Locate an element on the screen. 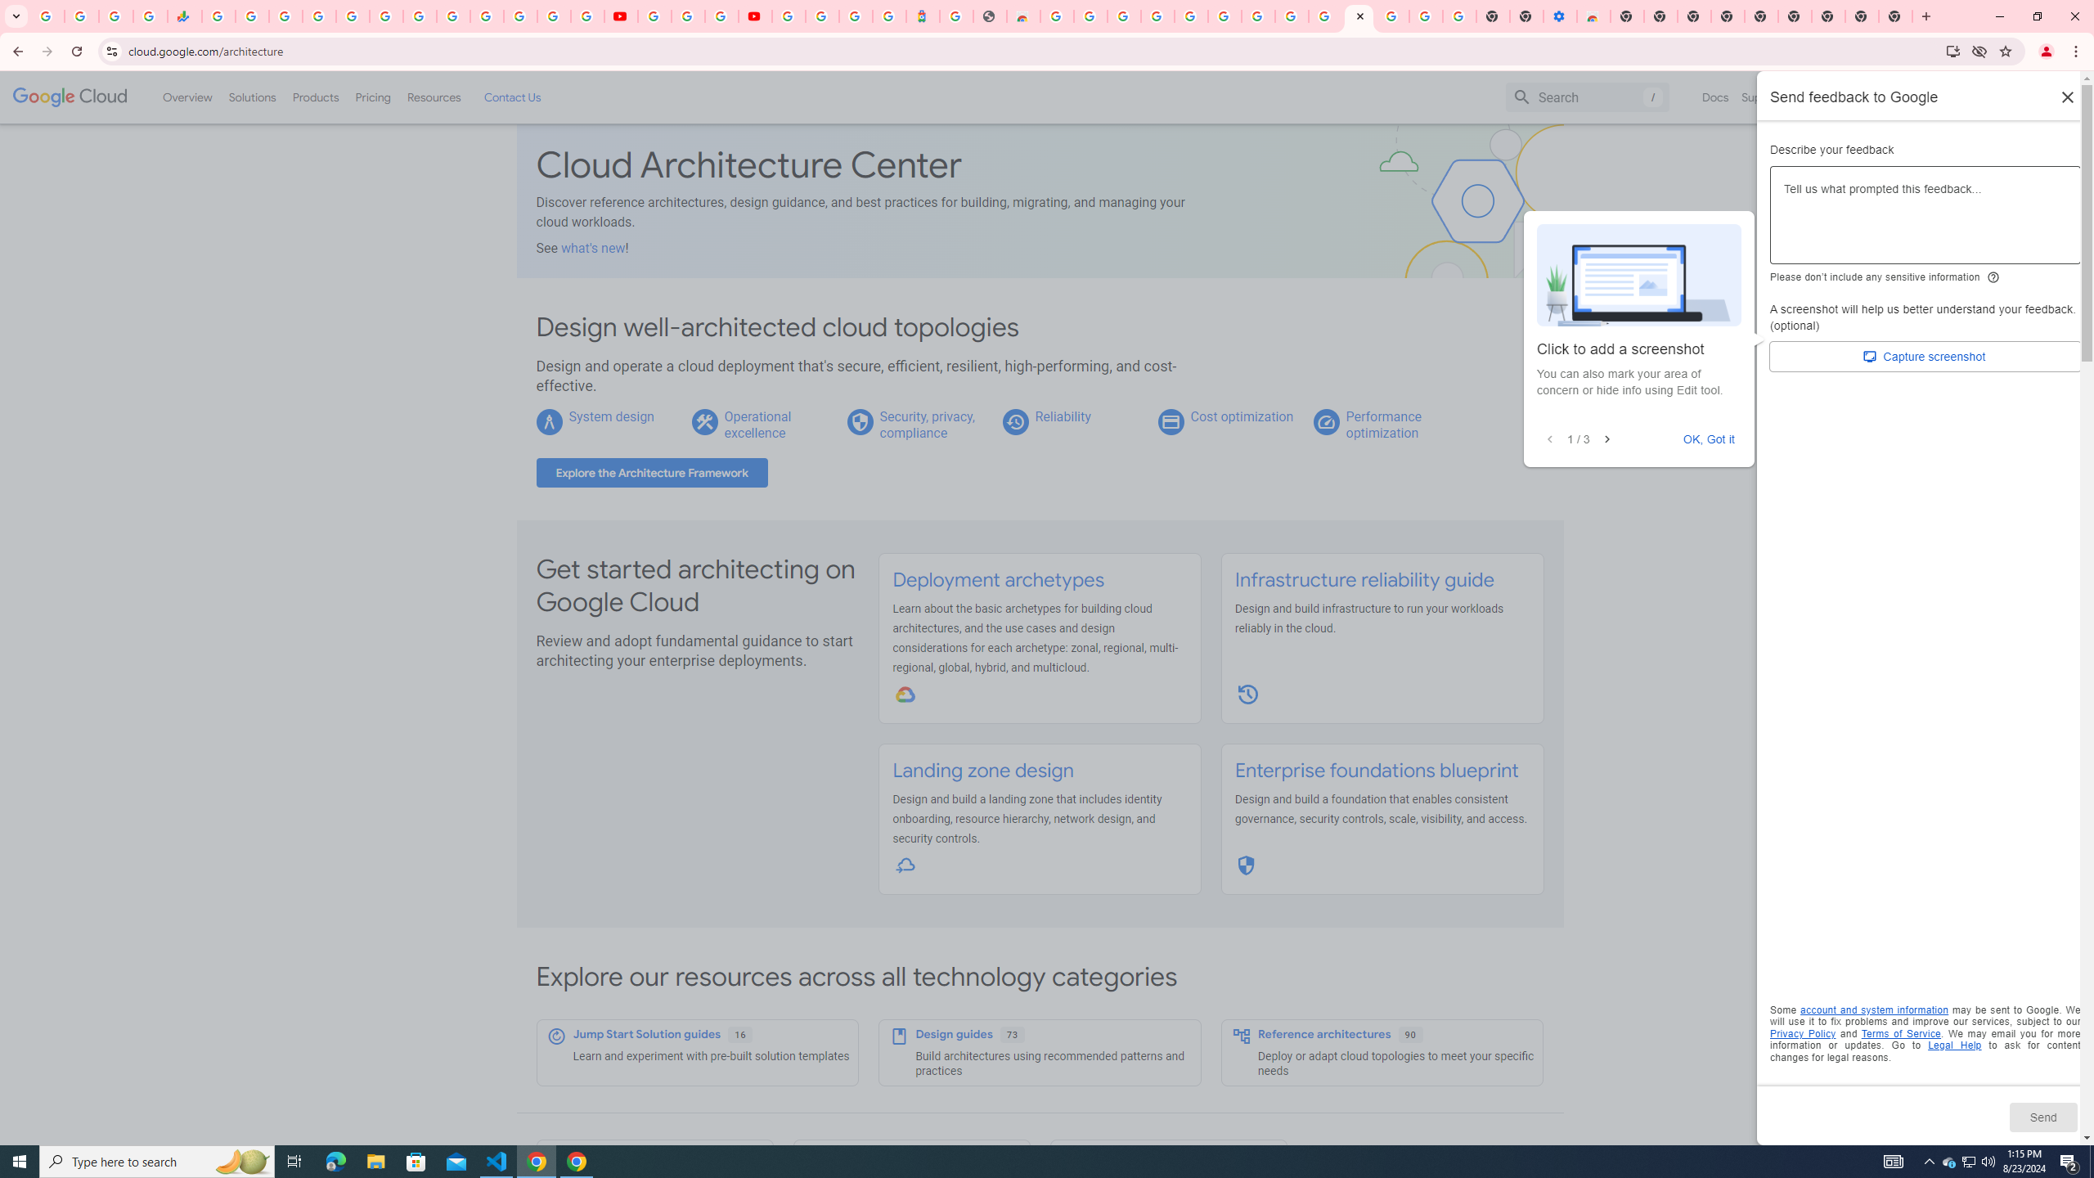 The image size is (2094, 1178). Sign in - Google Accounts is located at coordinates (486, 16).